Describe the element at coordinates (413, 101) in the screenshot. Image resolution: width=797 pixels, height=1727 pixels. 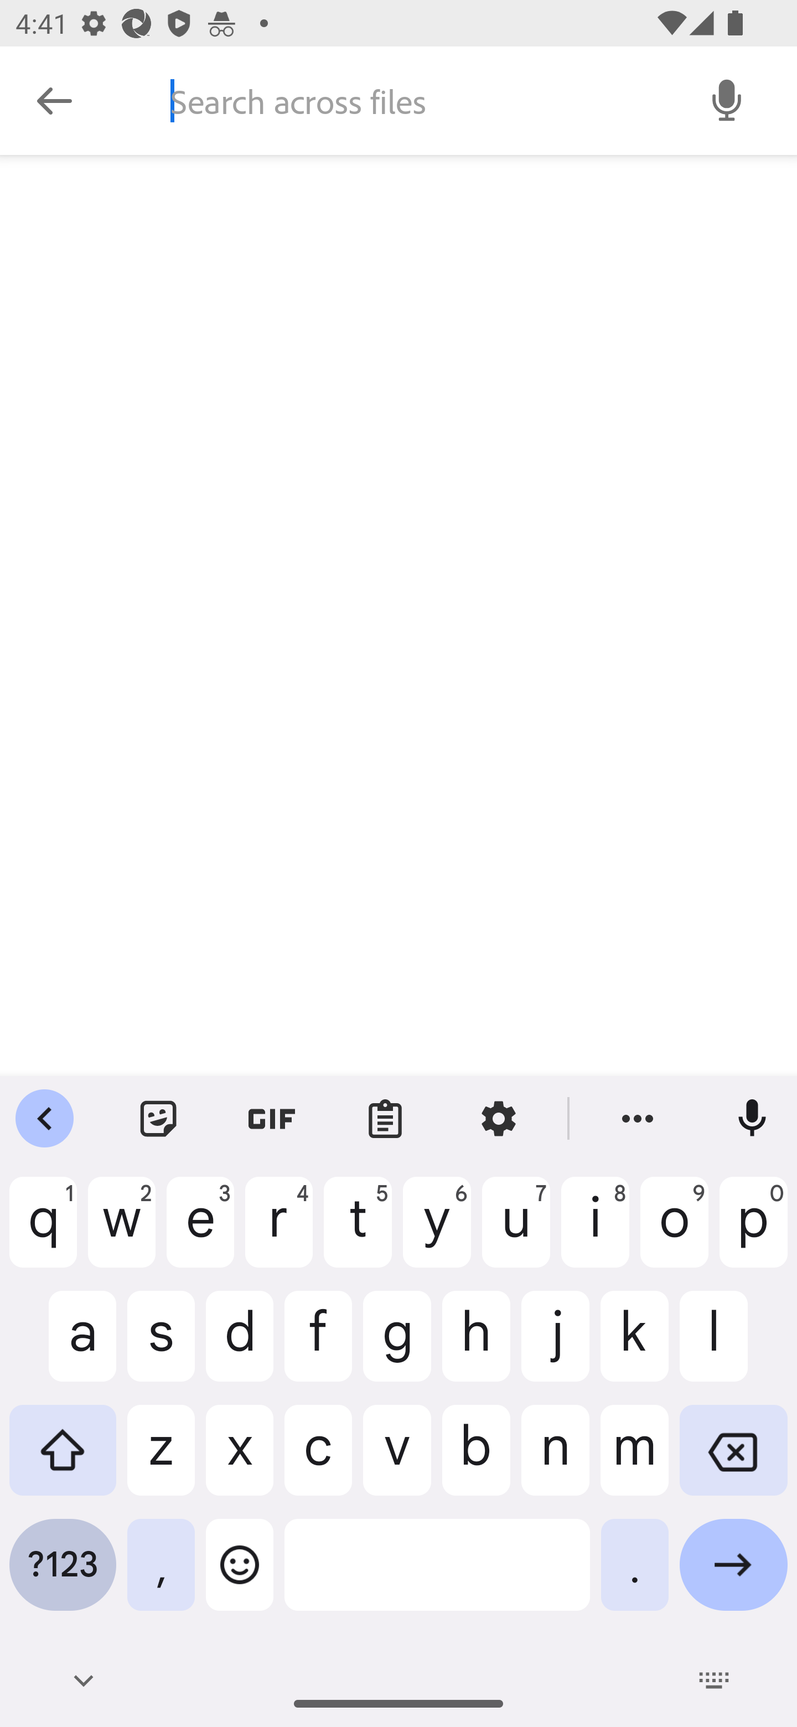
I see `Search across files` at that location.